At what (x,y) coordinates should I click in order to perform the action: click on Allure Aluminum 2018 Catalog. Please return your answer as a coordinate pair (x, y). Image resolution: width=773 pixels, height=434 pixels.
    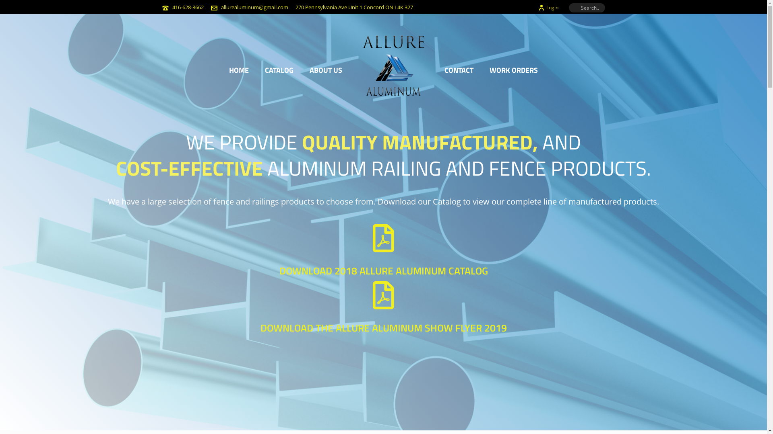
    Looking at the image, I should click on (383, 238).